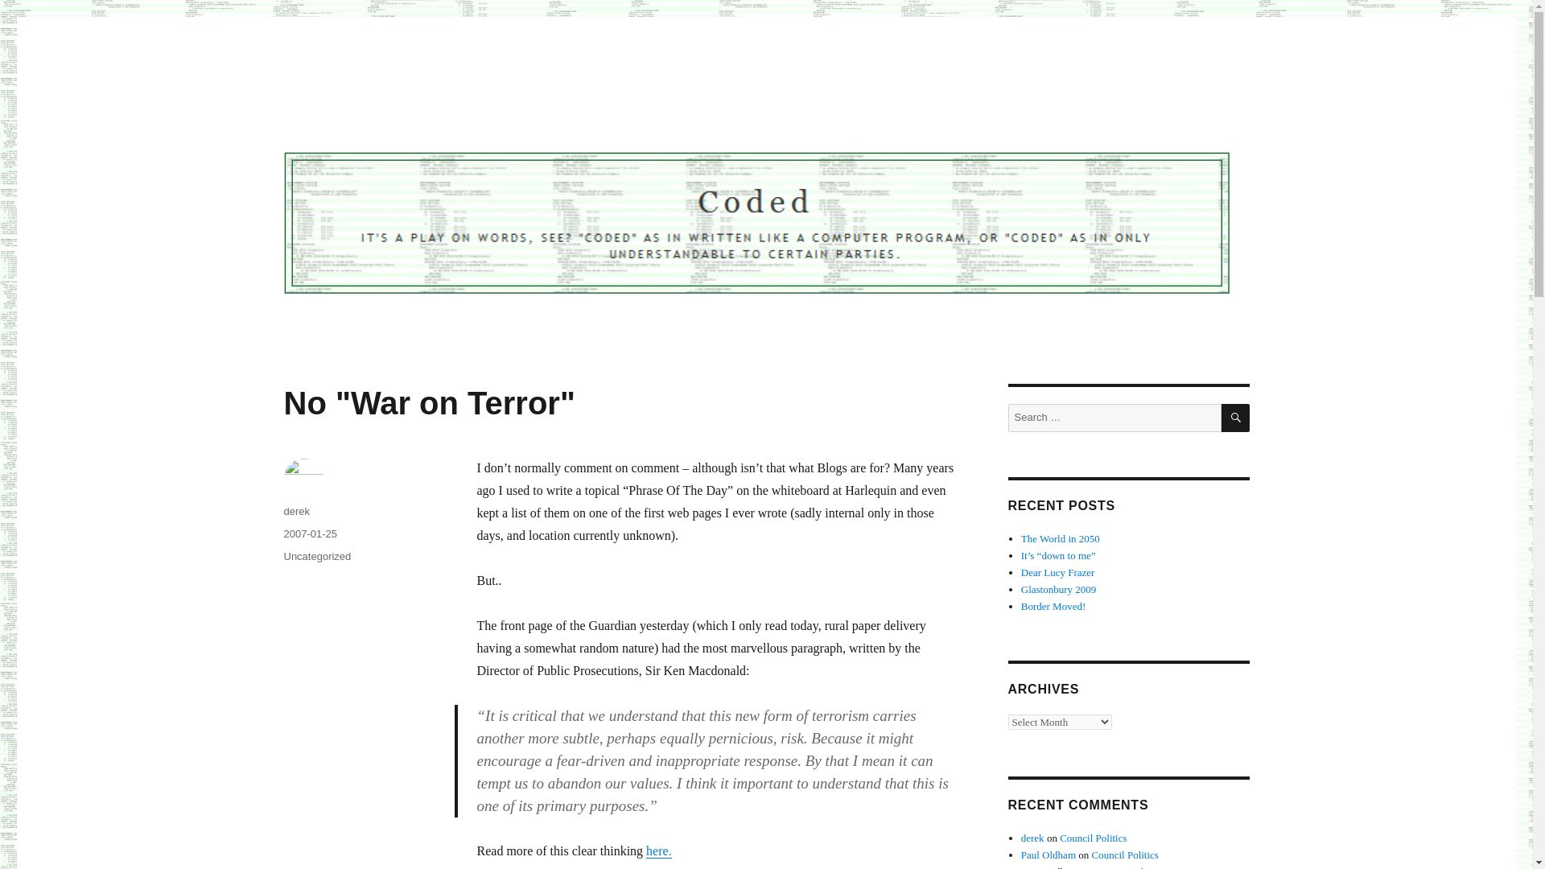  Describe the element at coordinates (1093, 837) in the screenshot. I see `Council Politics` at that location.